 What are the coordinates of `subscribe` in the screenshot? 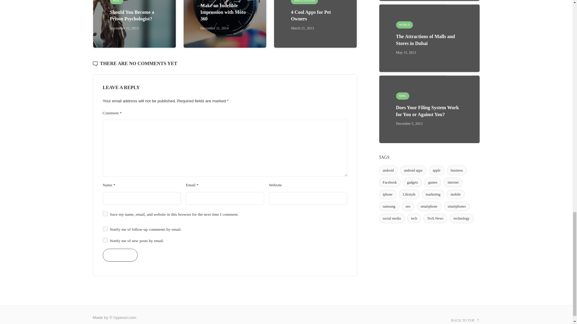 It's located at (105, 229).